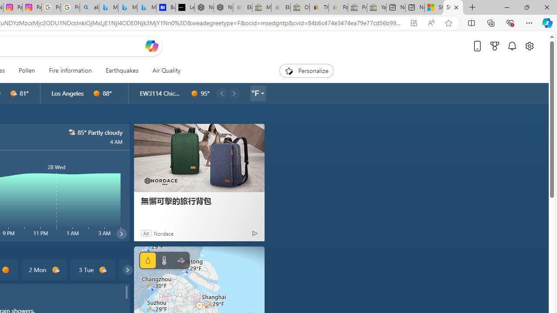  Describe the element at coordinates (453, 8) in the screenshot. I see `Shanghai, China hourly forecast | Microsoft Weather` at that location.